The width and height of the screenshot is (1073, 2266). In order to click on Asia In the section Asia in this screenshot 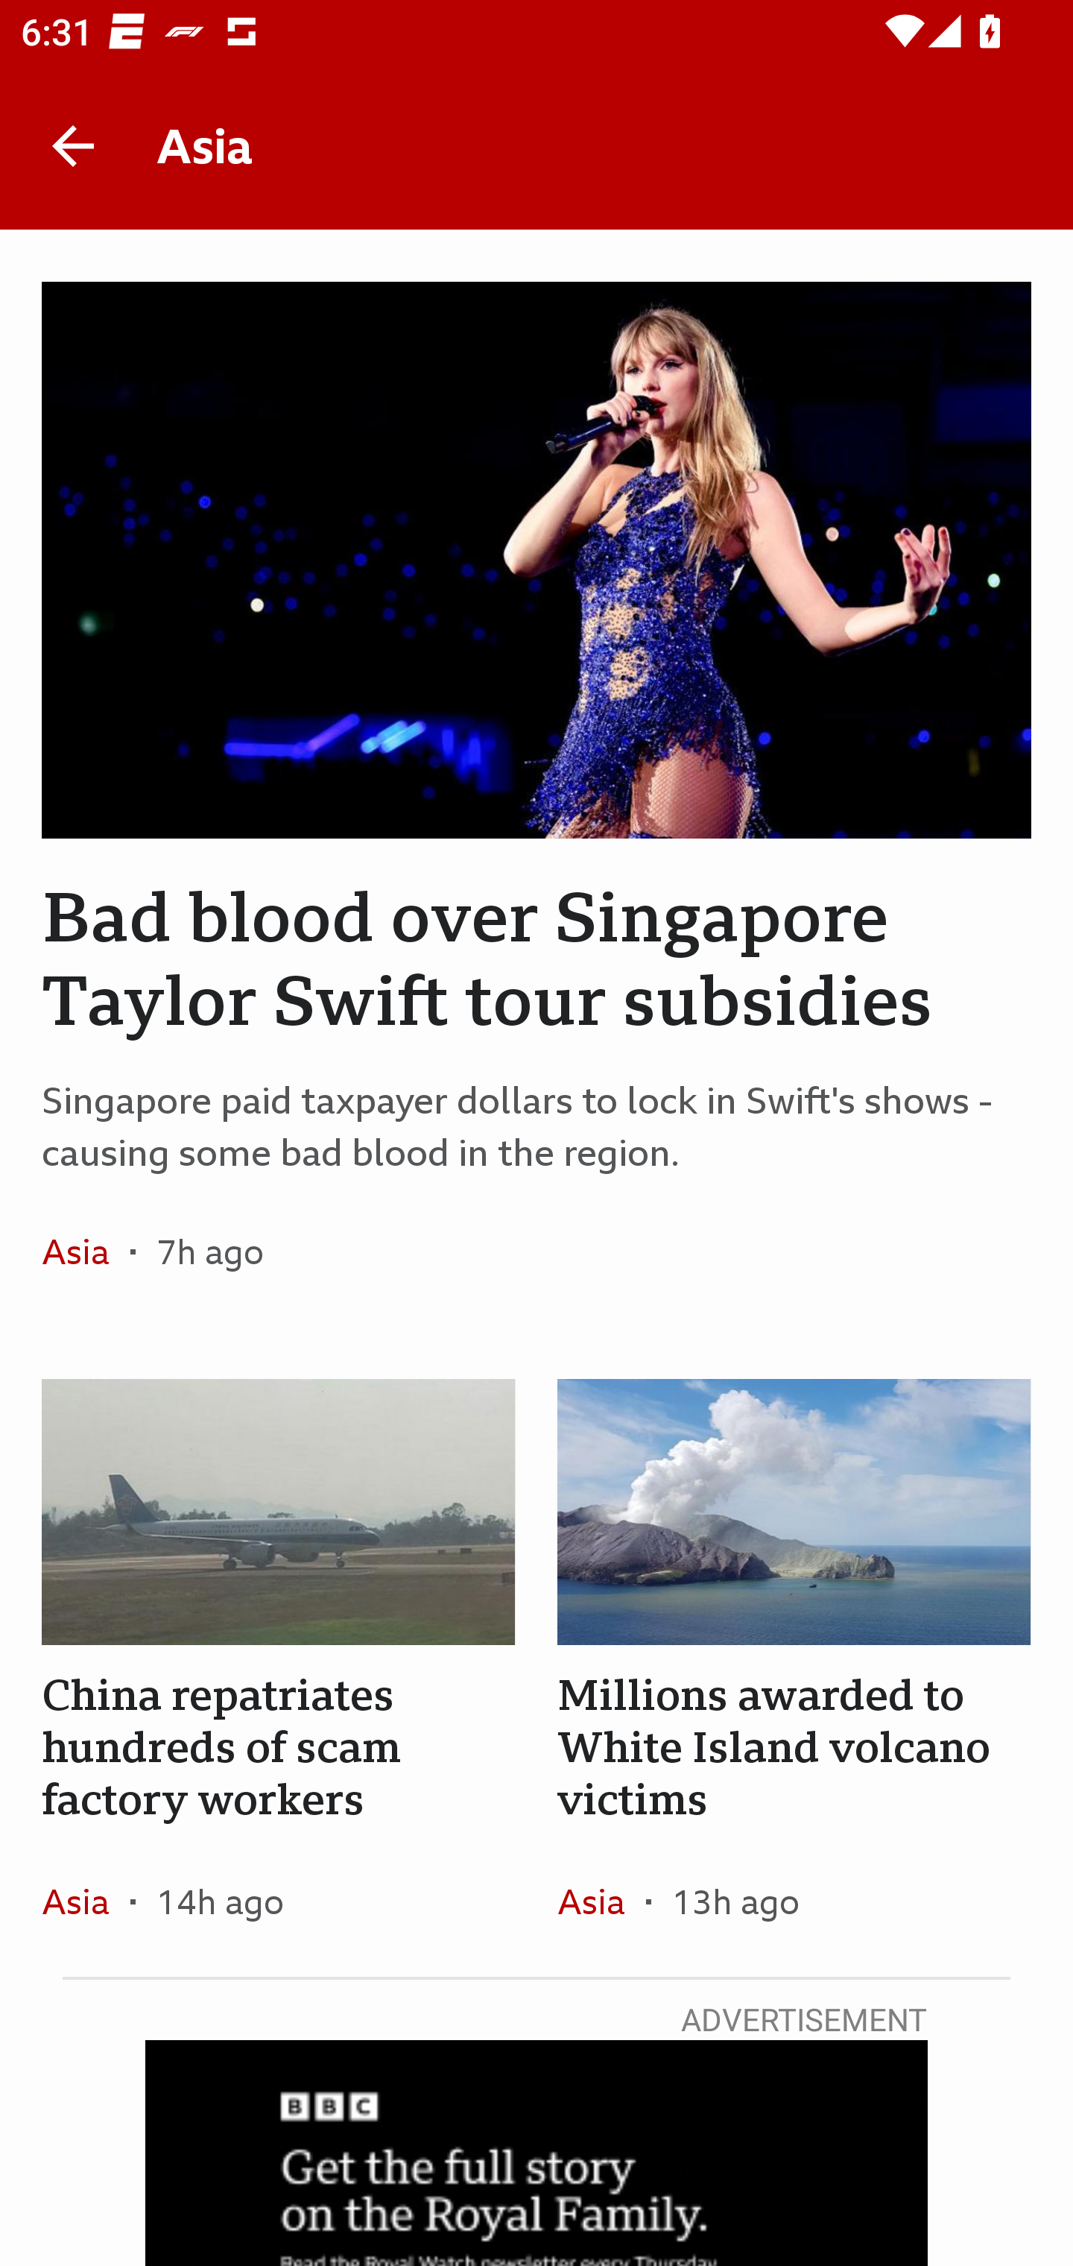, I will do `click(601, 1901)`.